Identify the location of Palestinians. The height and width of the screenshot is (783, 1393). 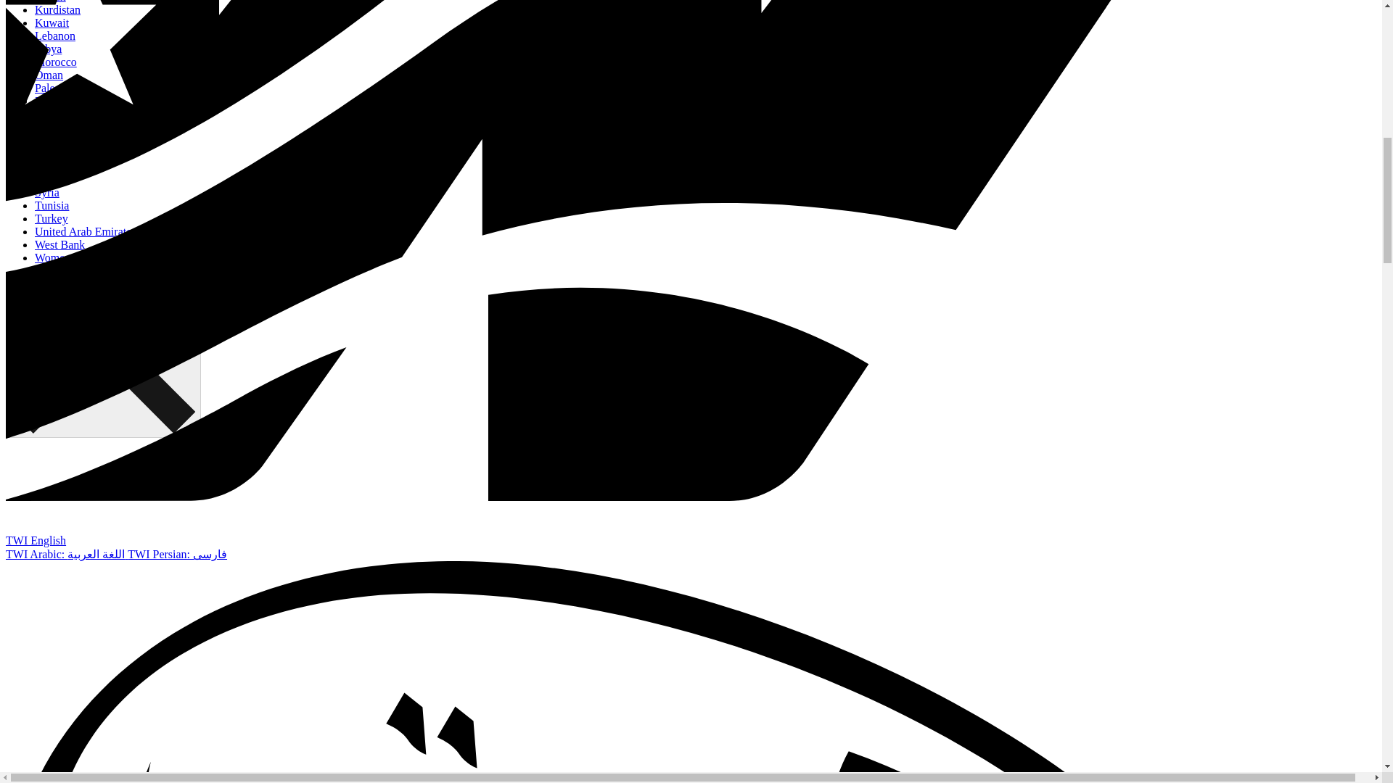
(62, 88).